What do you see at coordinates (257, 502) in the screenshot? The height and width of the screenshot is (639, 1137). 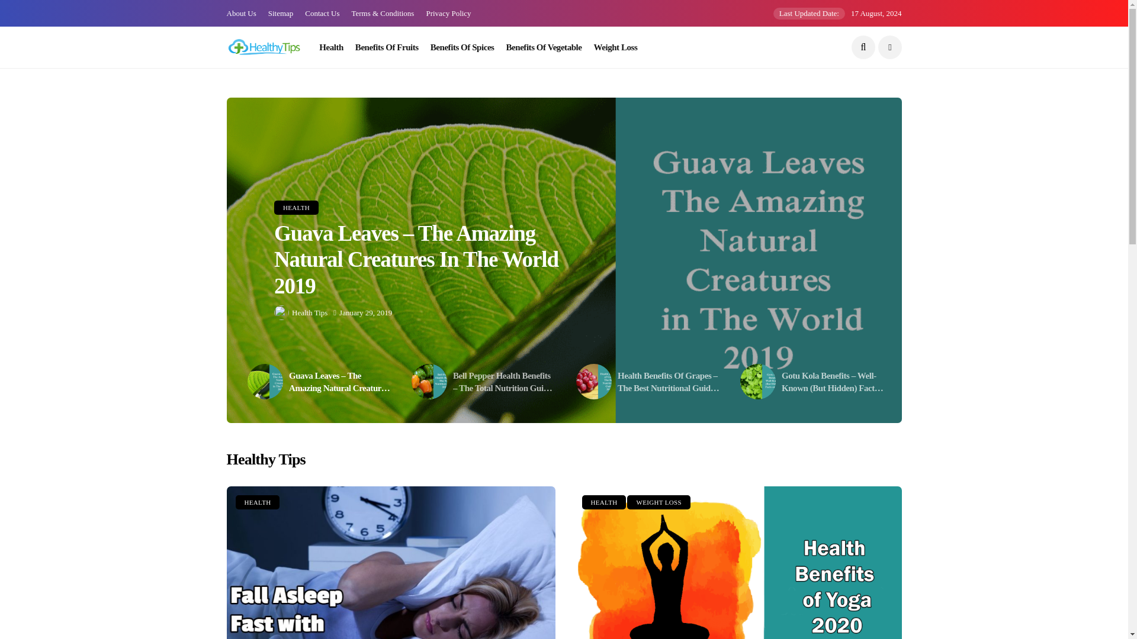 I see `HEALTH` at bounding box center [257, 502].